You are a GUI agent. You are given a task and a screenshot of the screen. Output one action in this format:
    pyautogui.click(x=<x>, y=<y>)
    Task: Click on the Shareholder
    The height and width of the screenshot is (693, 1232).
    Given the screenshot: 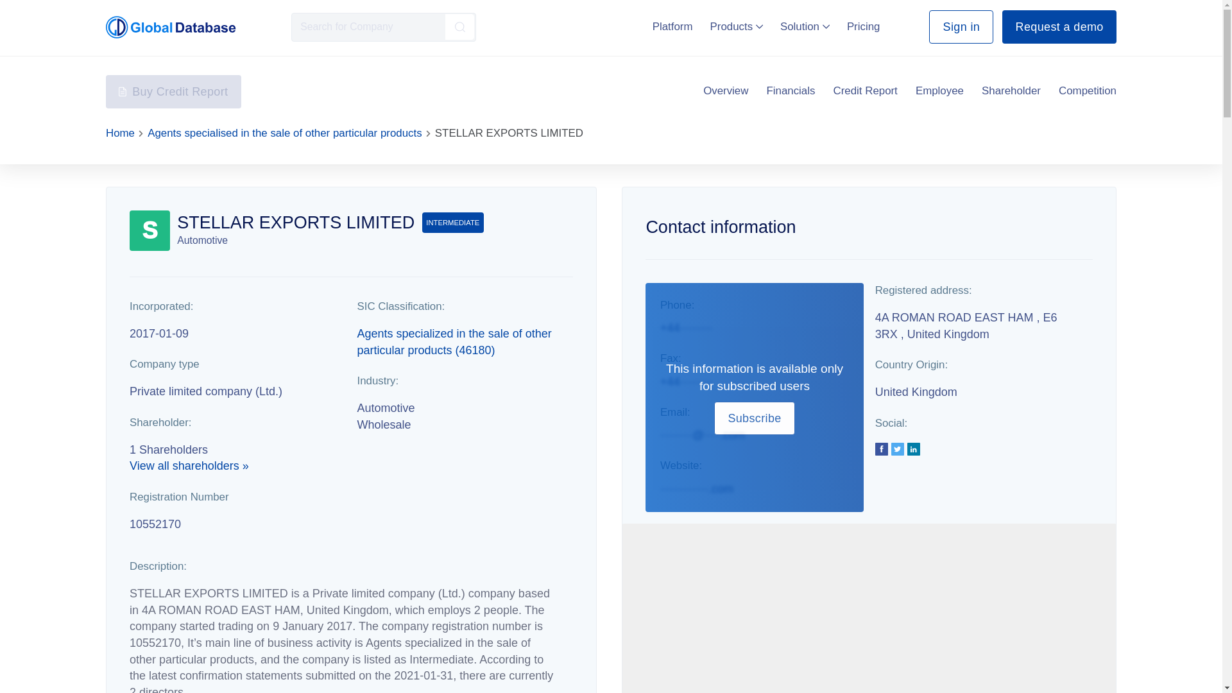 What is the action you would take?
    pyautogui.click(x=1011, y=91)
    